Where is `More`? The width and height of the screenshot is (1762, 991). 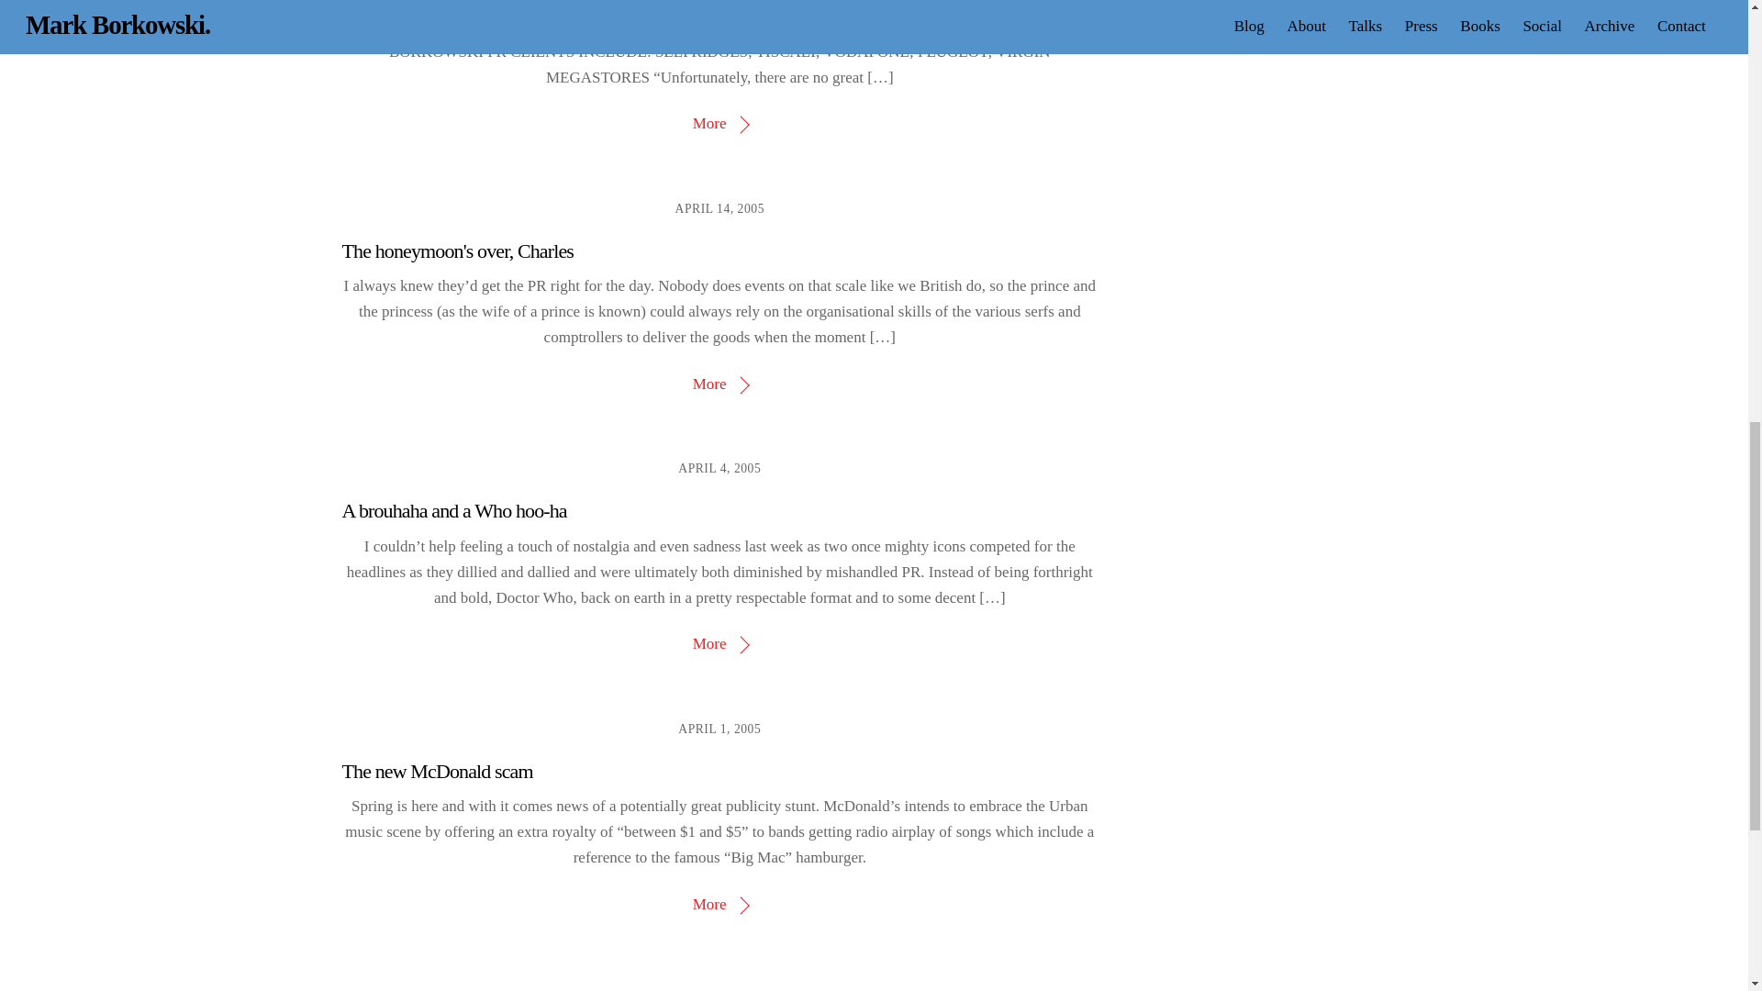
More is located at coordinates (719, 643).